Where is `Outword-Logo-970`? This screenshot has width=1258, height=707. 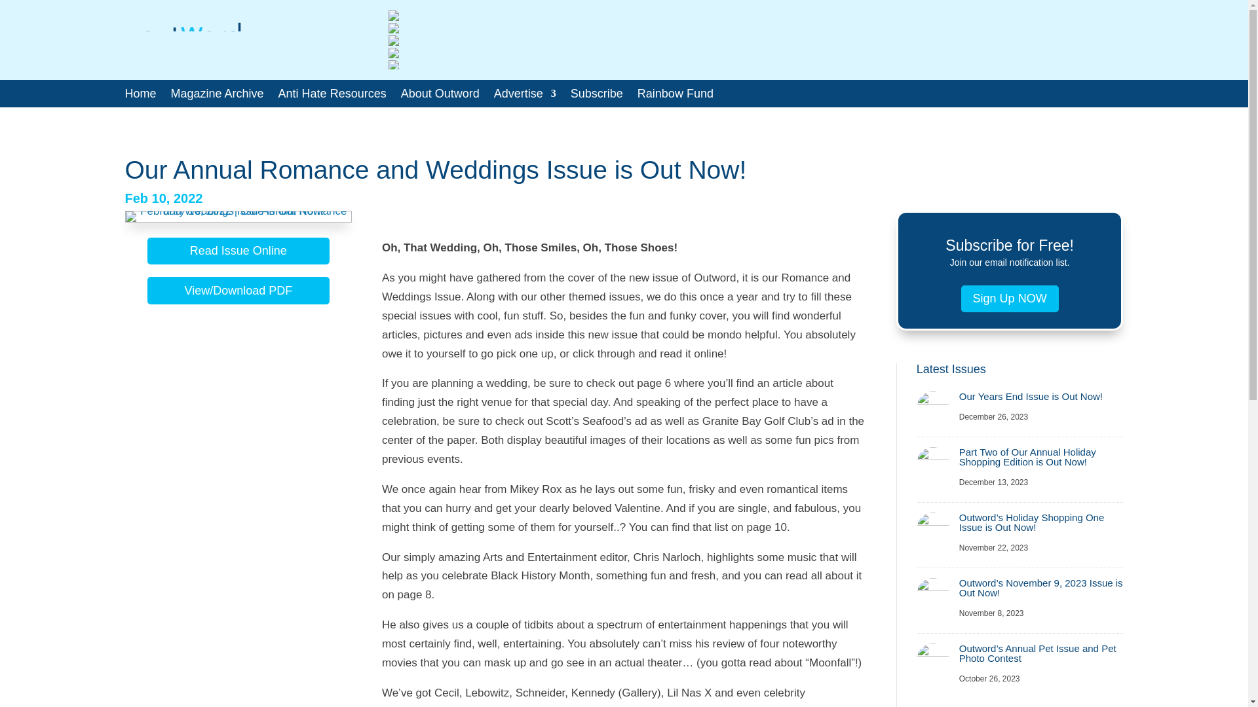
Outword-Logo-970 is located at coordinates (190, 44).